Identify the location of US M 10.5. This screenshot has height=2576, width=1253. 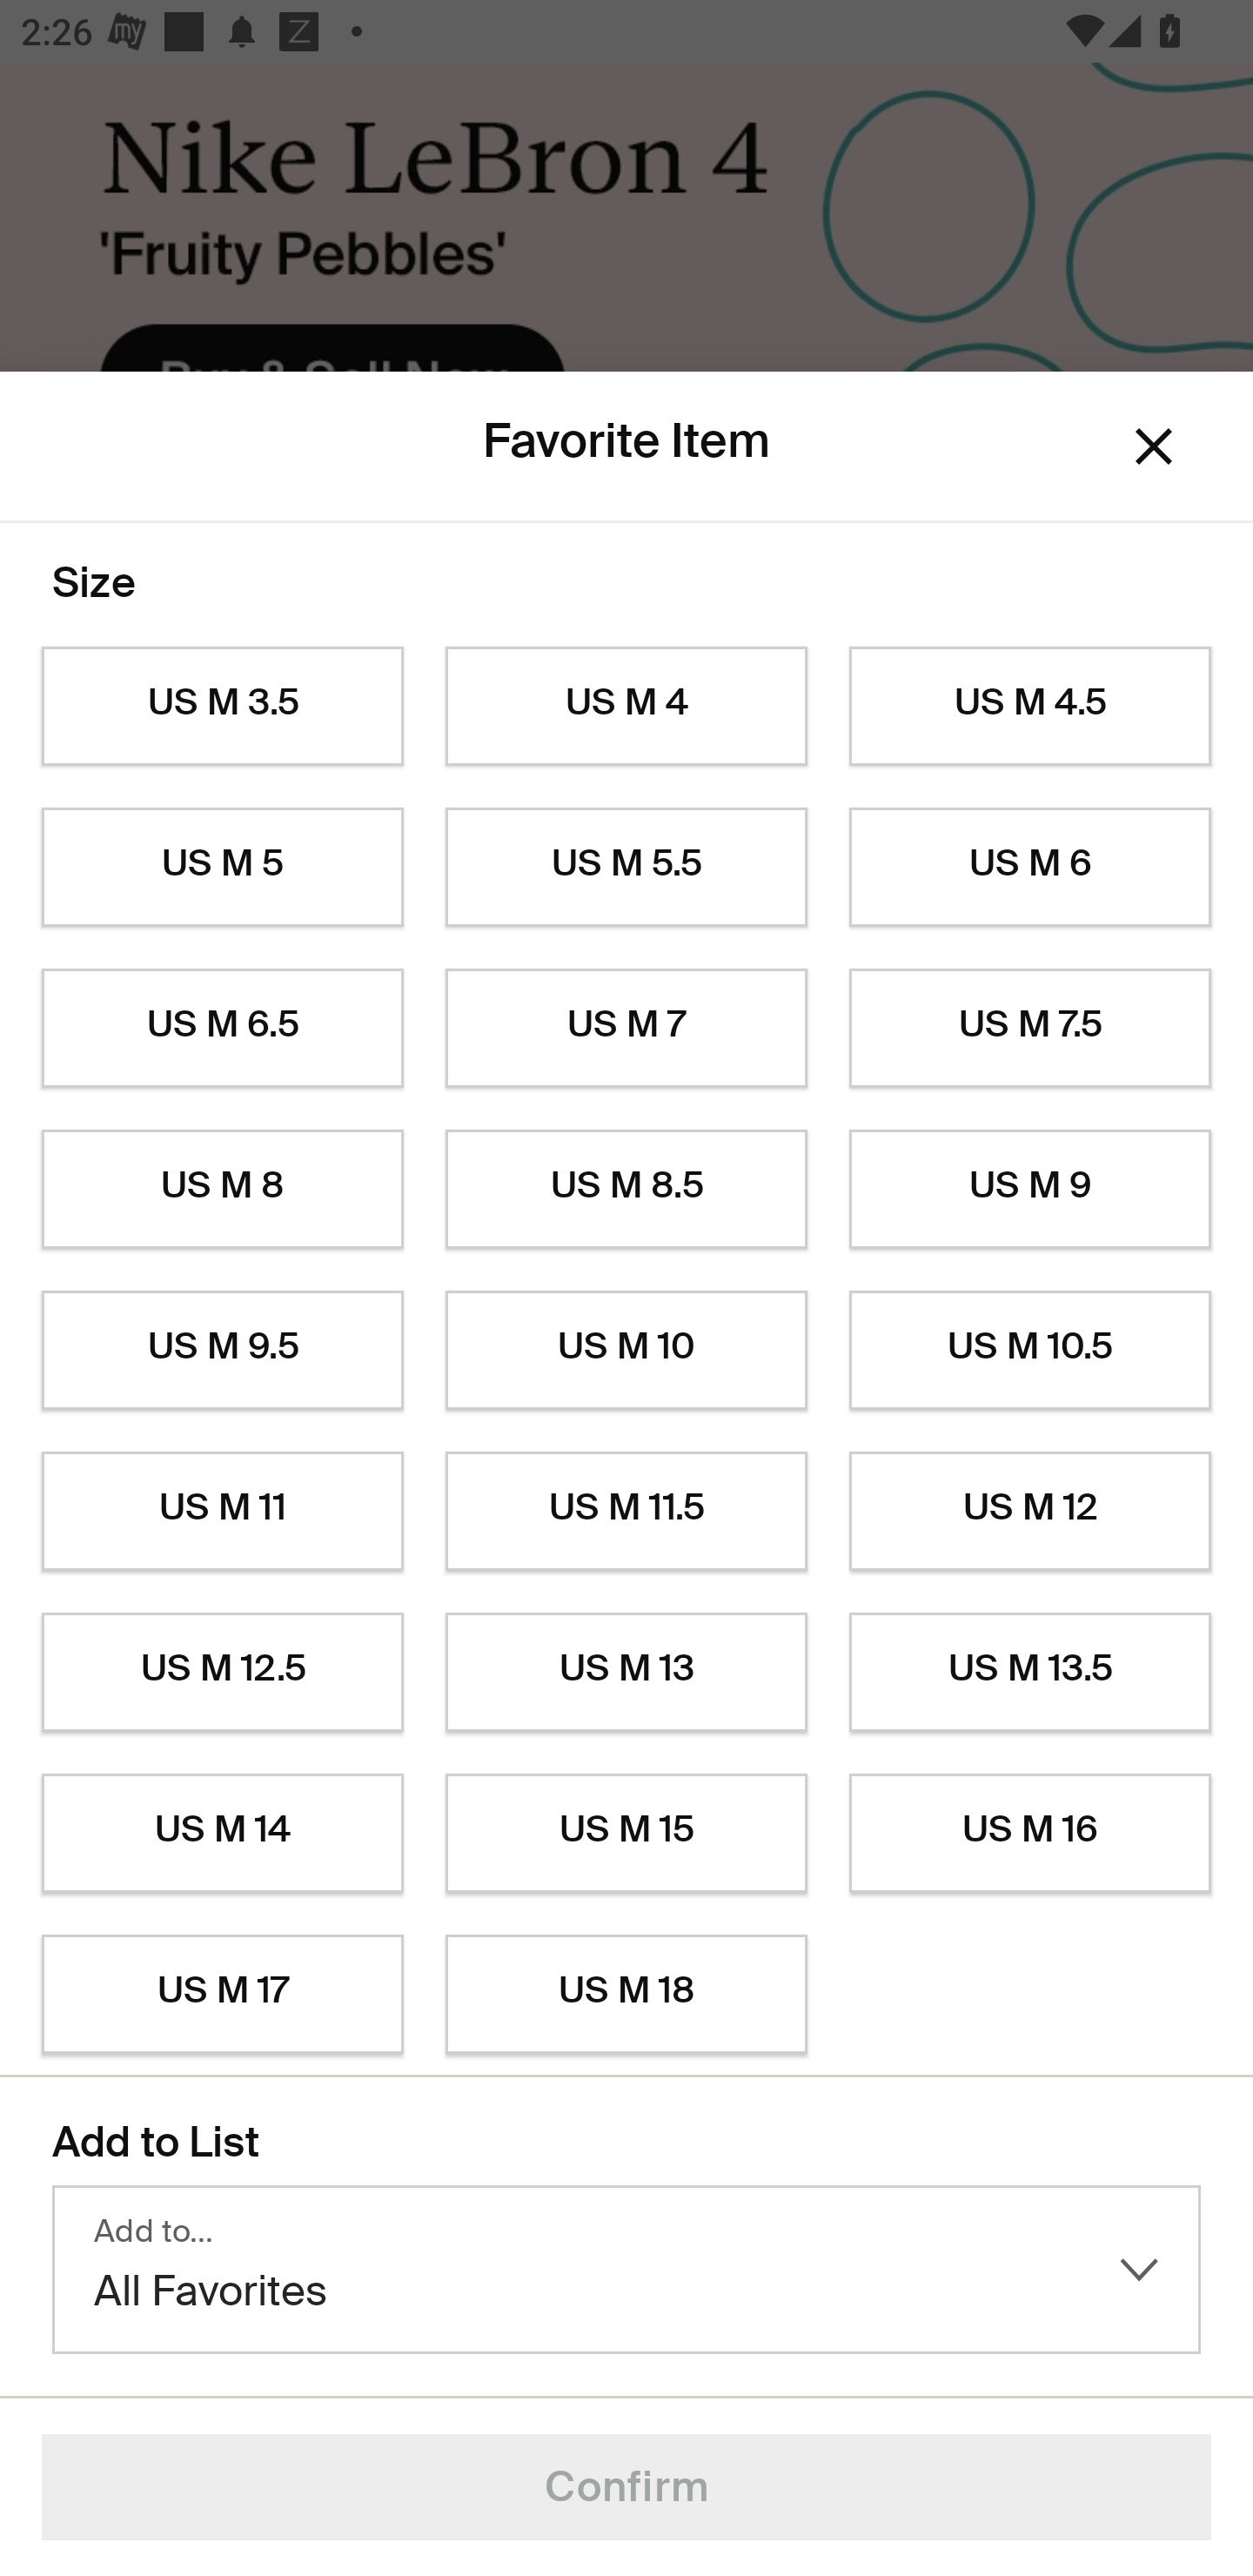
(1030, 1351).